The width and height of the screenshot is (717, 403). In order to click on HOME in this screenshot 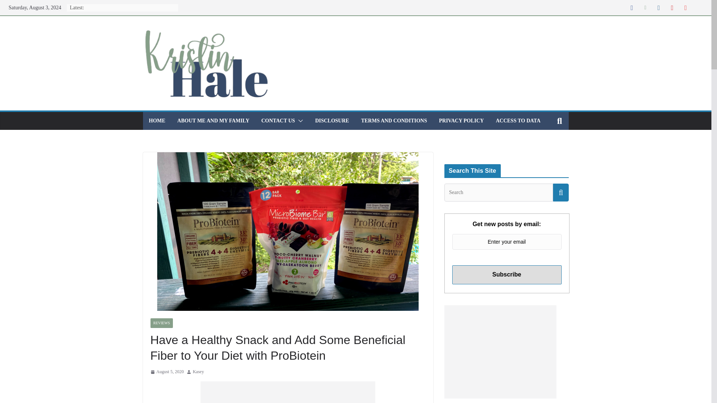, I will do `click(156, 121)`.